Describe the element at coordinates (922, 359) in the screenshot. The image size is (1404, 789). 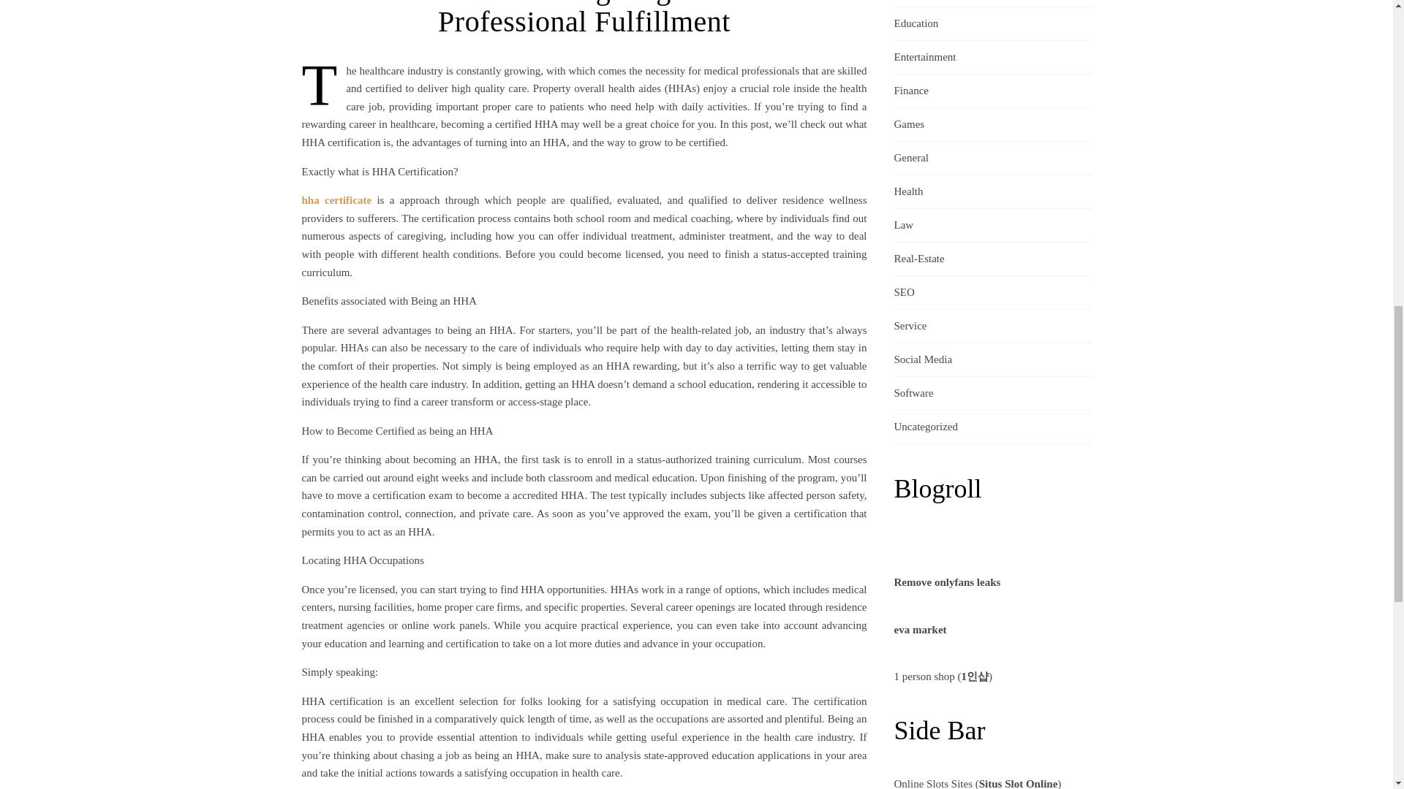
I see `Social Media` at that location.